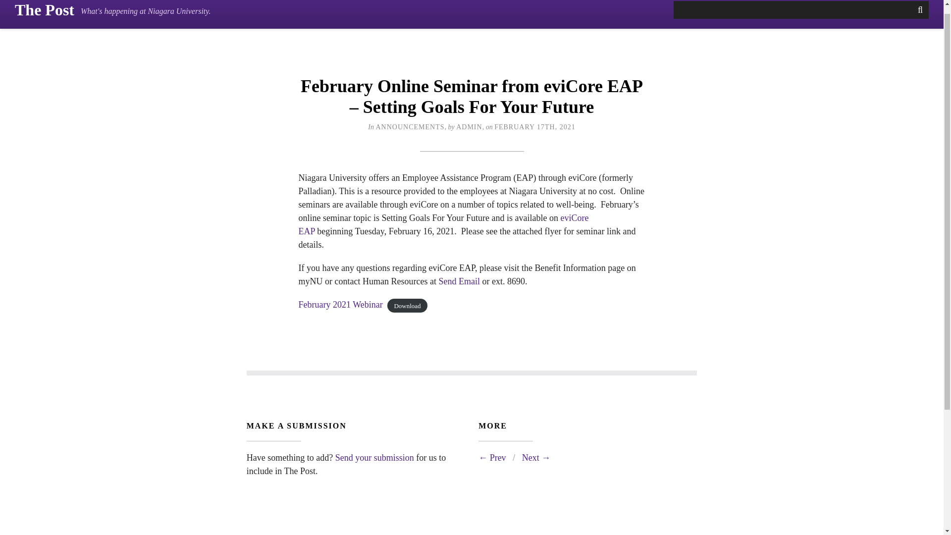 This screenshot has height=535, width=951. I want to click on February 2021 Webinar, so click(340, 304).